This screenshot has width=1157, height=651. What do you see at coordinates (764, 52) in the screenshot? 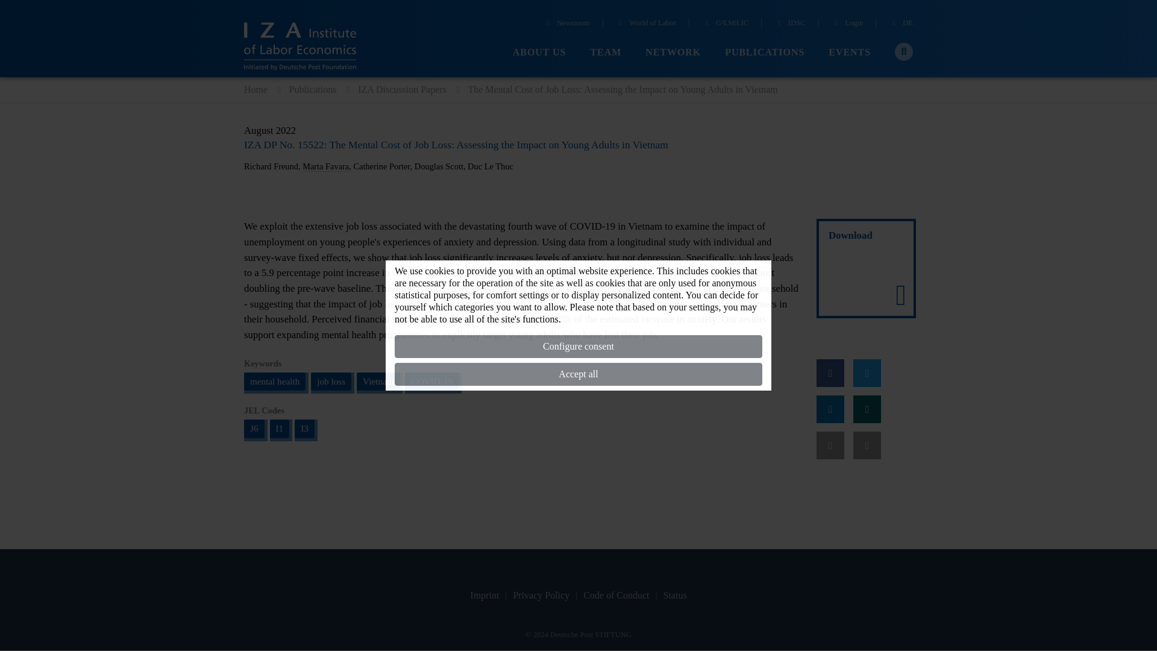
I see `PUBLICATIONS` at bounding box center [764, 52].